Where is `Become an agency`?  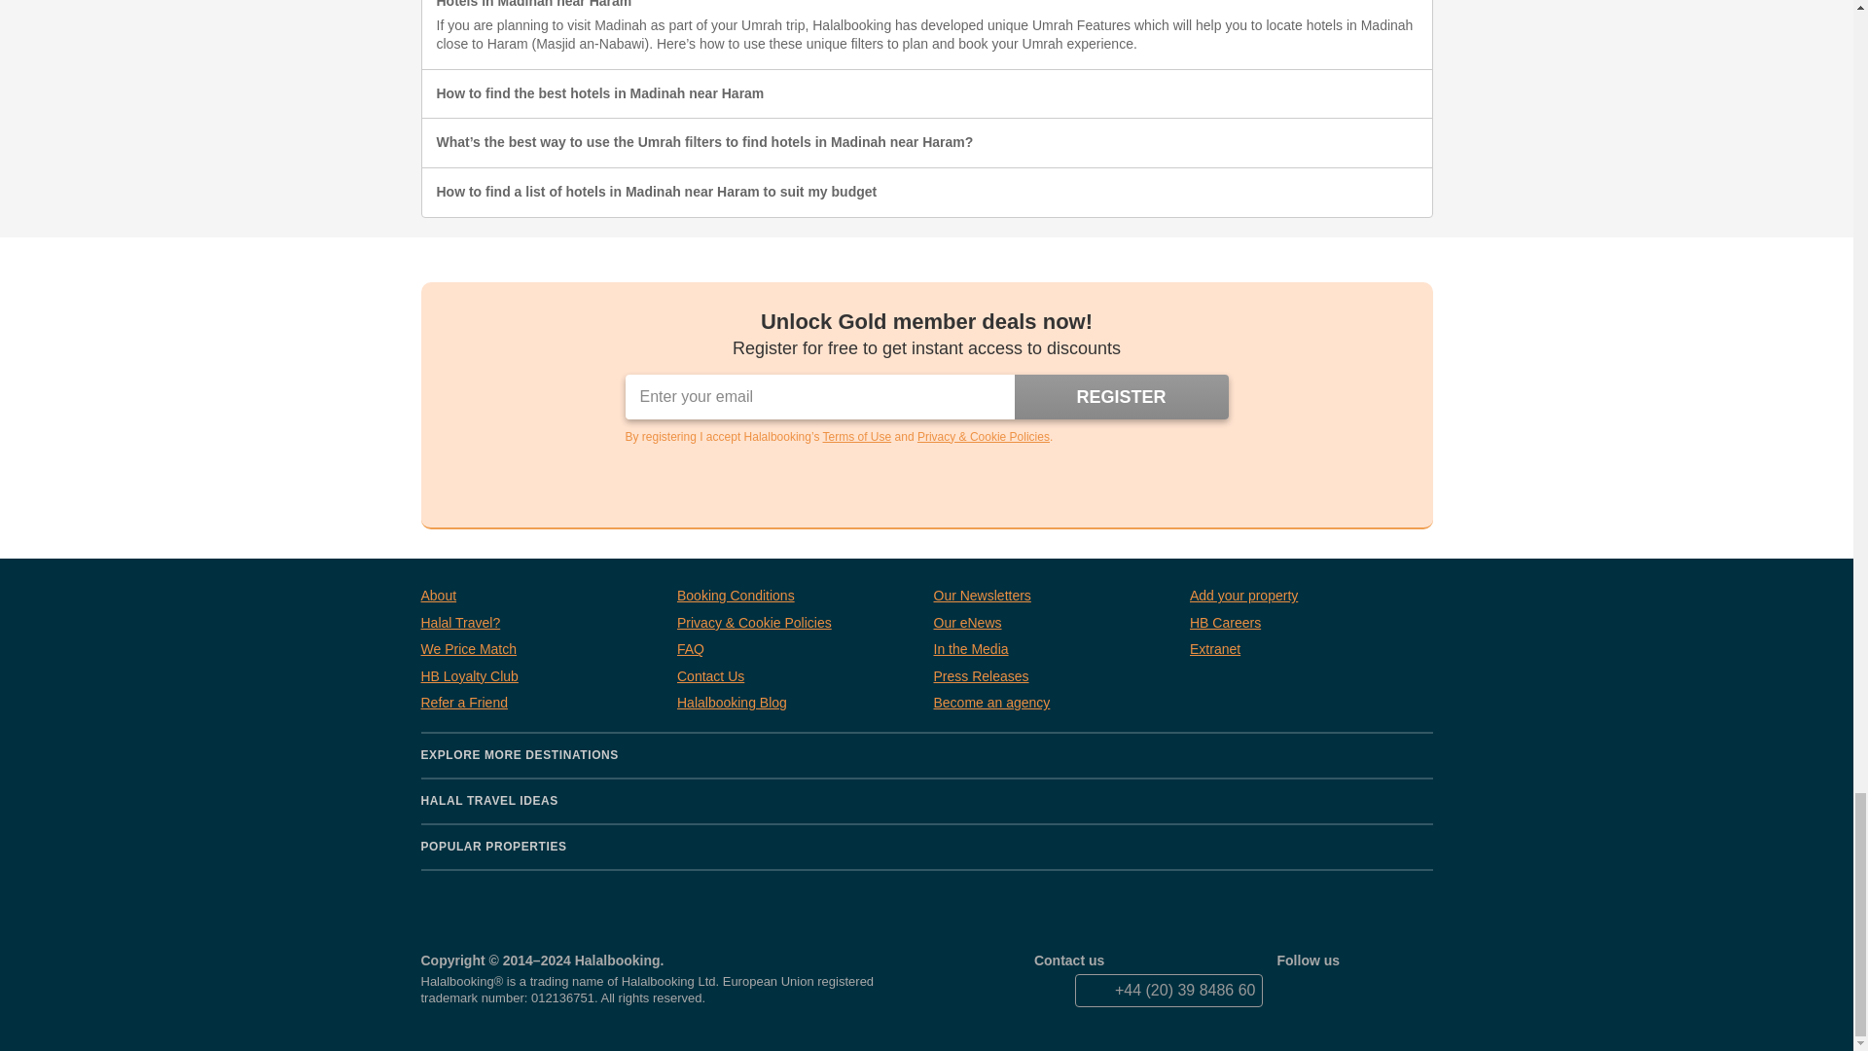
Become an agency is located at coordinates (992, 703).